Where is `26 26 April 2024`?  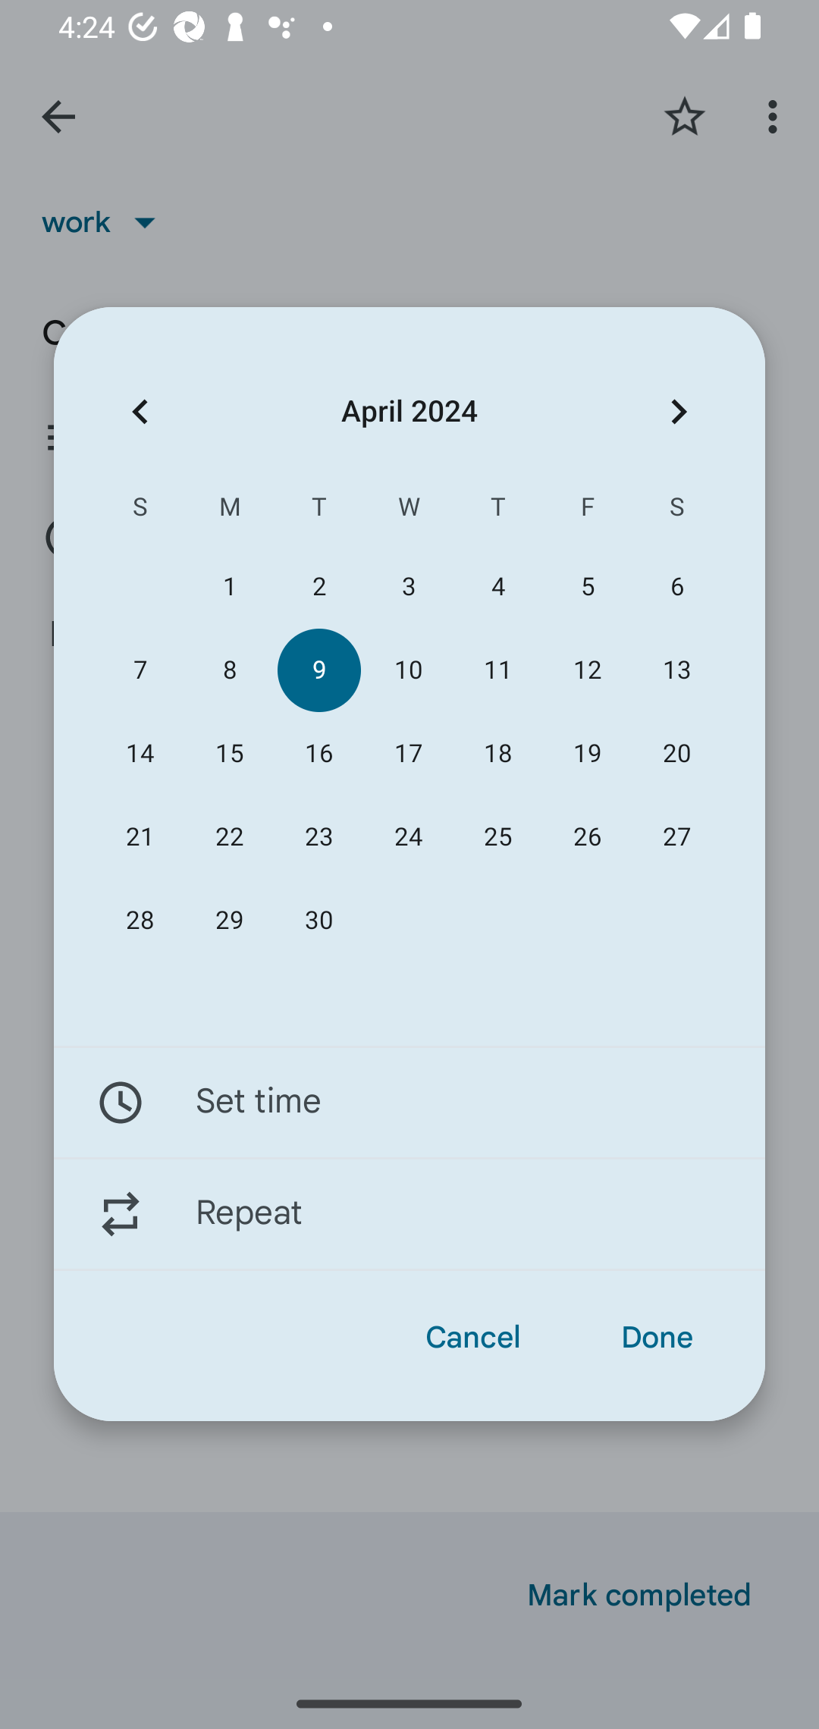
26 26 April 2024 is located at coordinates (587, 836).